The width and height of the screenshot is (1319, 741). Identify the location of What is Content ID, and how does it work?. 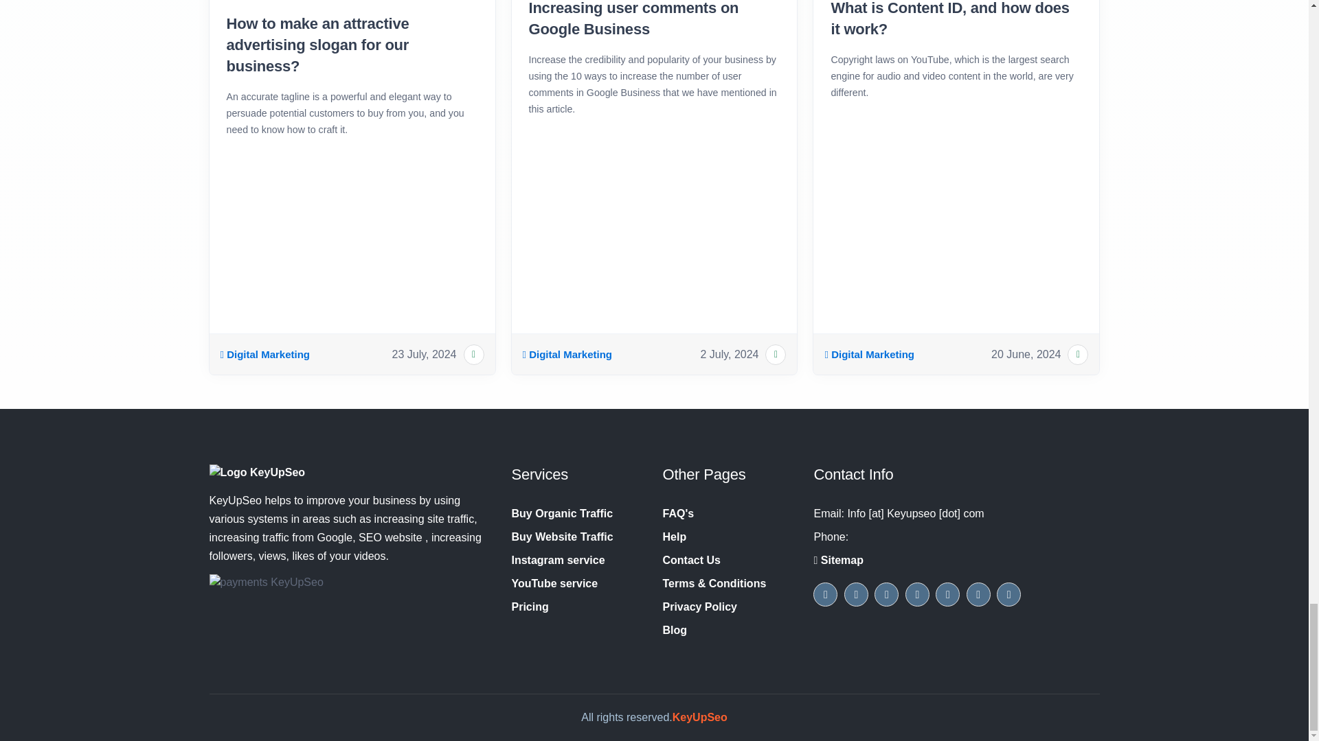
(956, 21).